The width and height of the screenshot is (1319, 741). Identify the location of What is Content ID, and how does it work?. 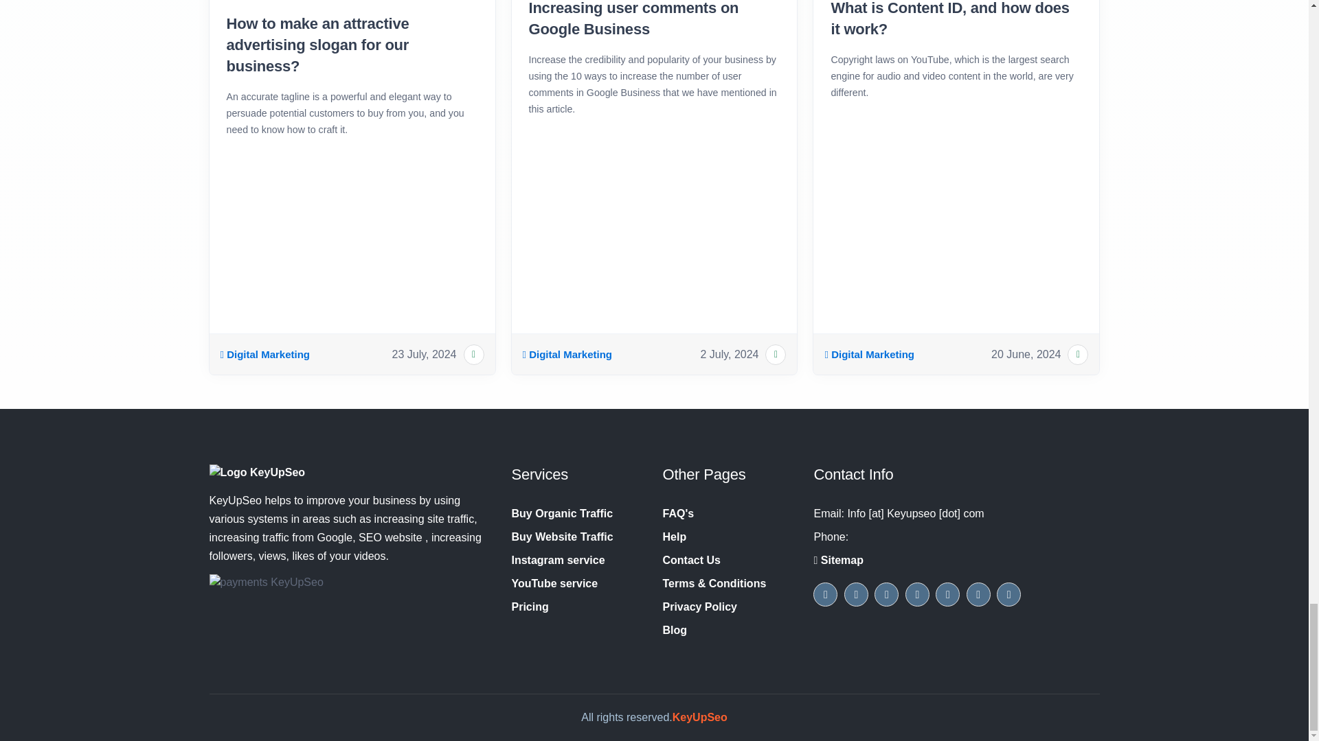
(956, 21).